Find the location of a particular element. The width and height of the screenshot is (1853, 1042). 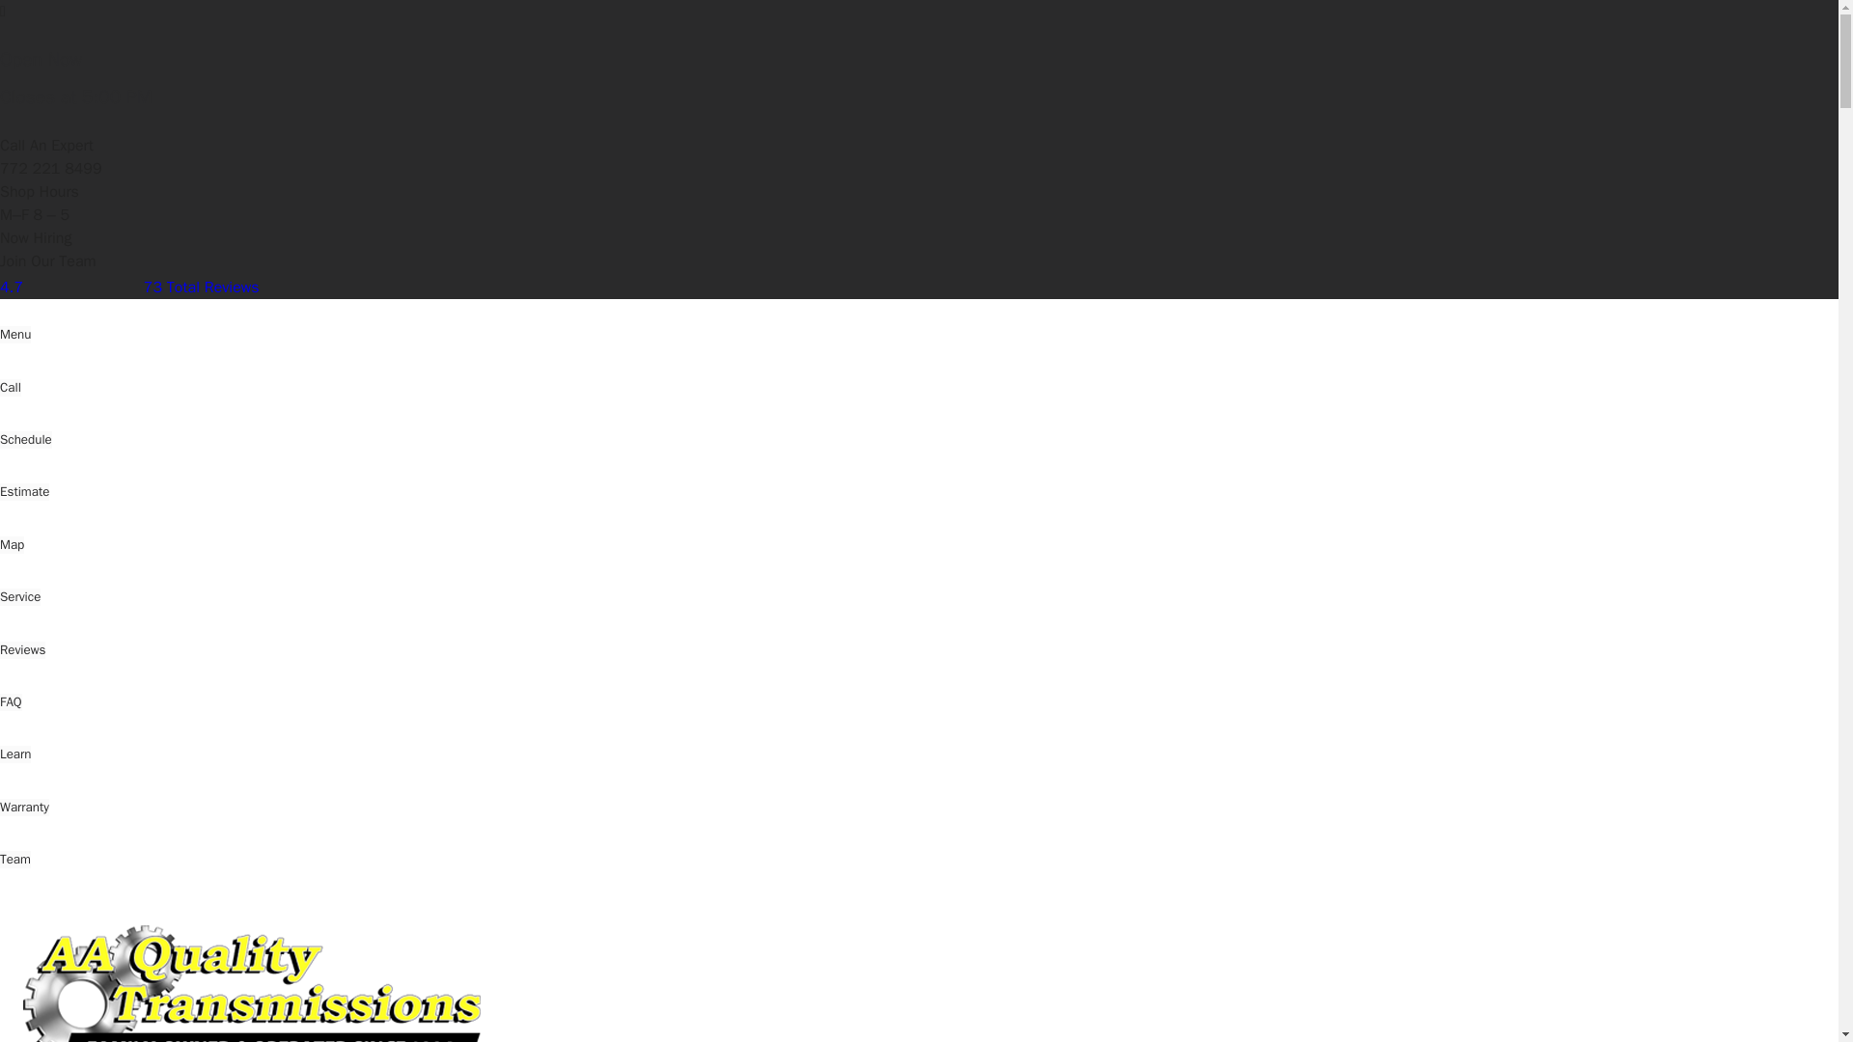

AA Quality Transmissions Services is located at coordinates (942, 978).